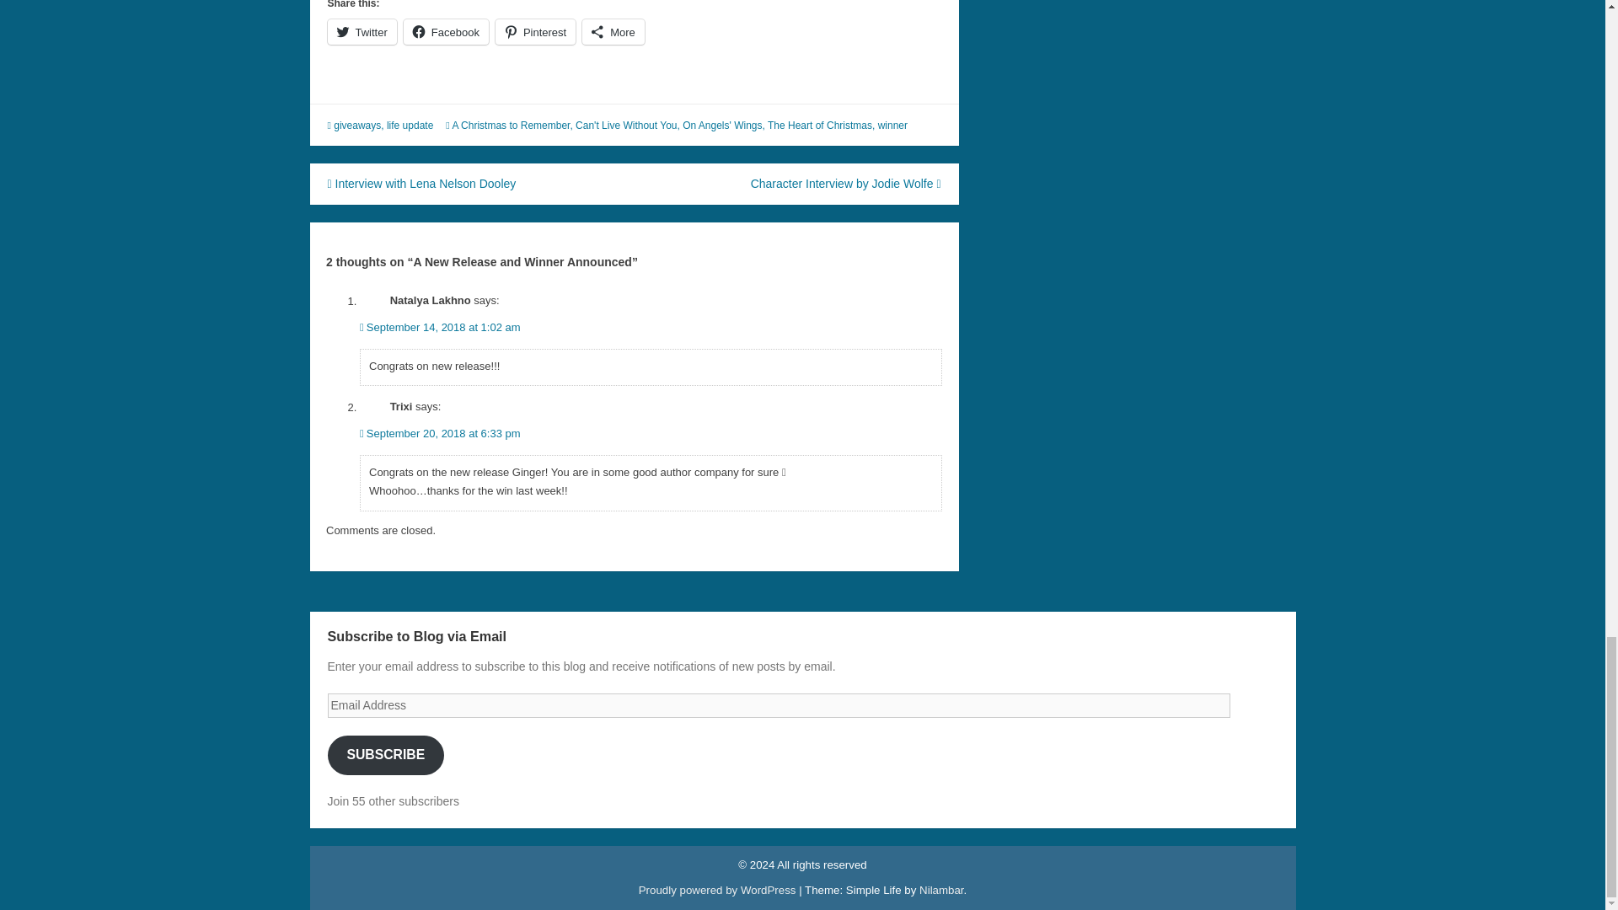  I want to click on September 14, 2018 at 1:02 am, so click(440, 327).